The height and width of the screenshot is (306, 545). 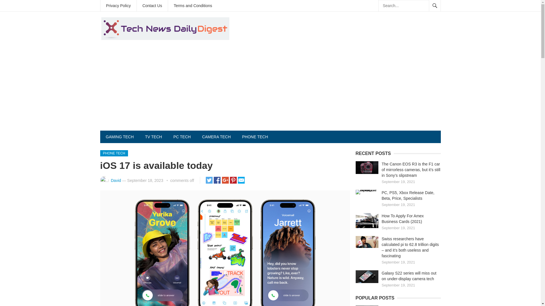 What do you see at coordinates (255, 137) in the screenshot?
I see `PHONE TECH` at bounding box center [255, 137].